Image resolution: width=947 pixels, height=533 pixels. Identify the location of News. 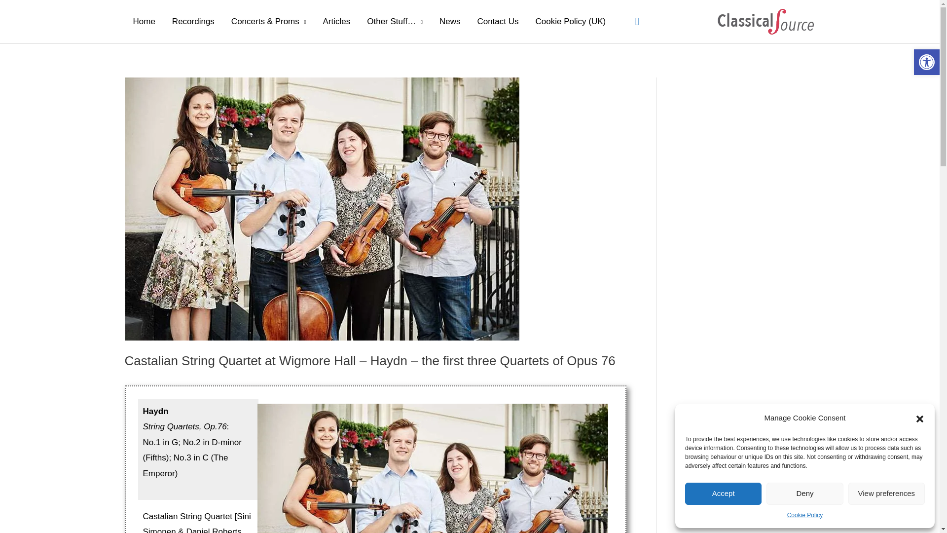
(450, 22).